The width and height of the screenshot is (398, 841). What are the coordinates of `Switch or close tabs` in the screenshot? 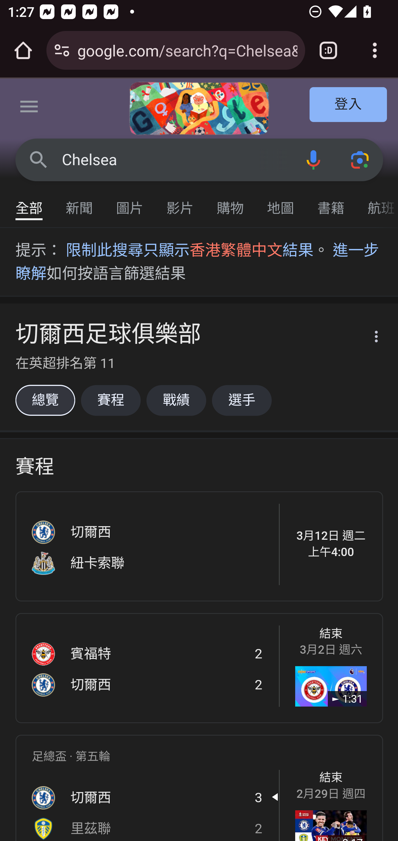 It's located at (328, 50).